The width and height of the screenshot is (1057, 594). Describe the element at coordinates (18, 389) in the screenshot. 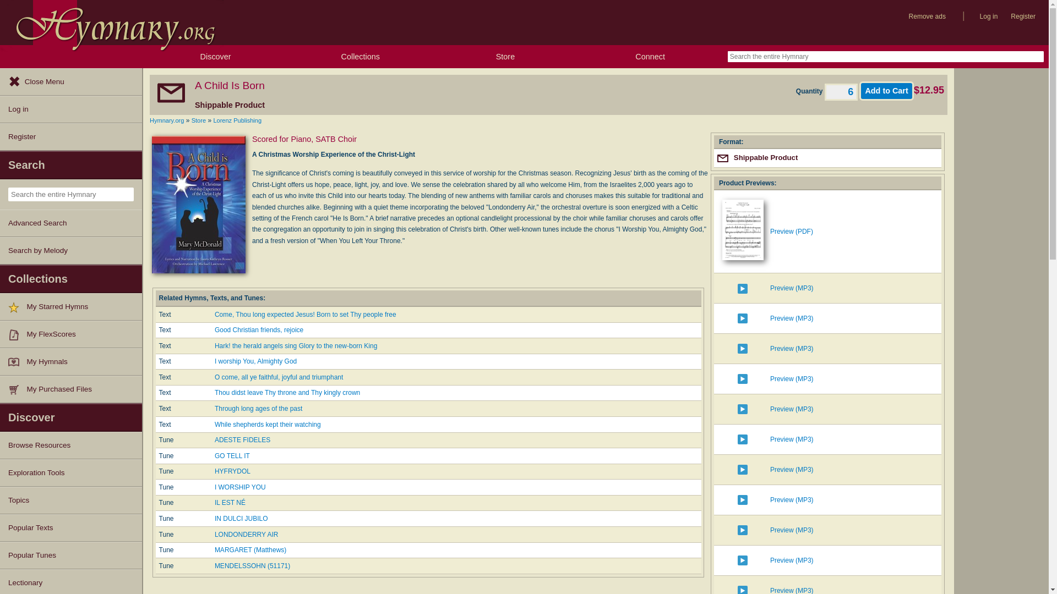

I see `Product` at that location.